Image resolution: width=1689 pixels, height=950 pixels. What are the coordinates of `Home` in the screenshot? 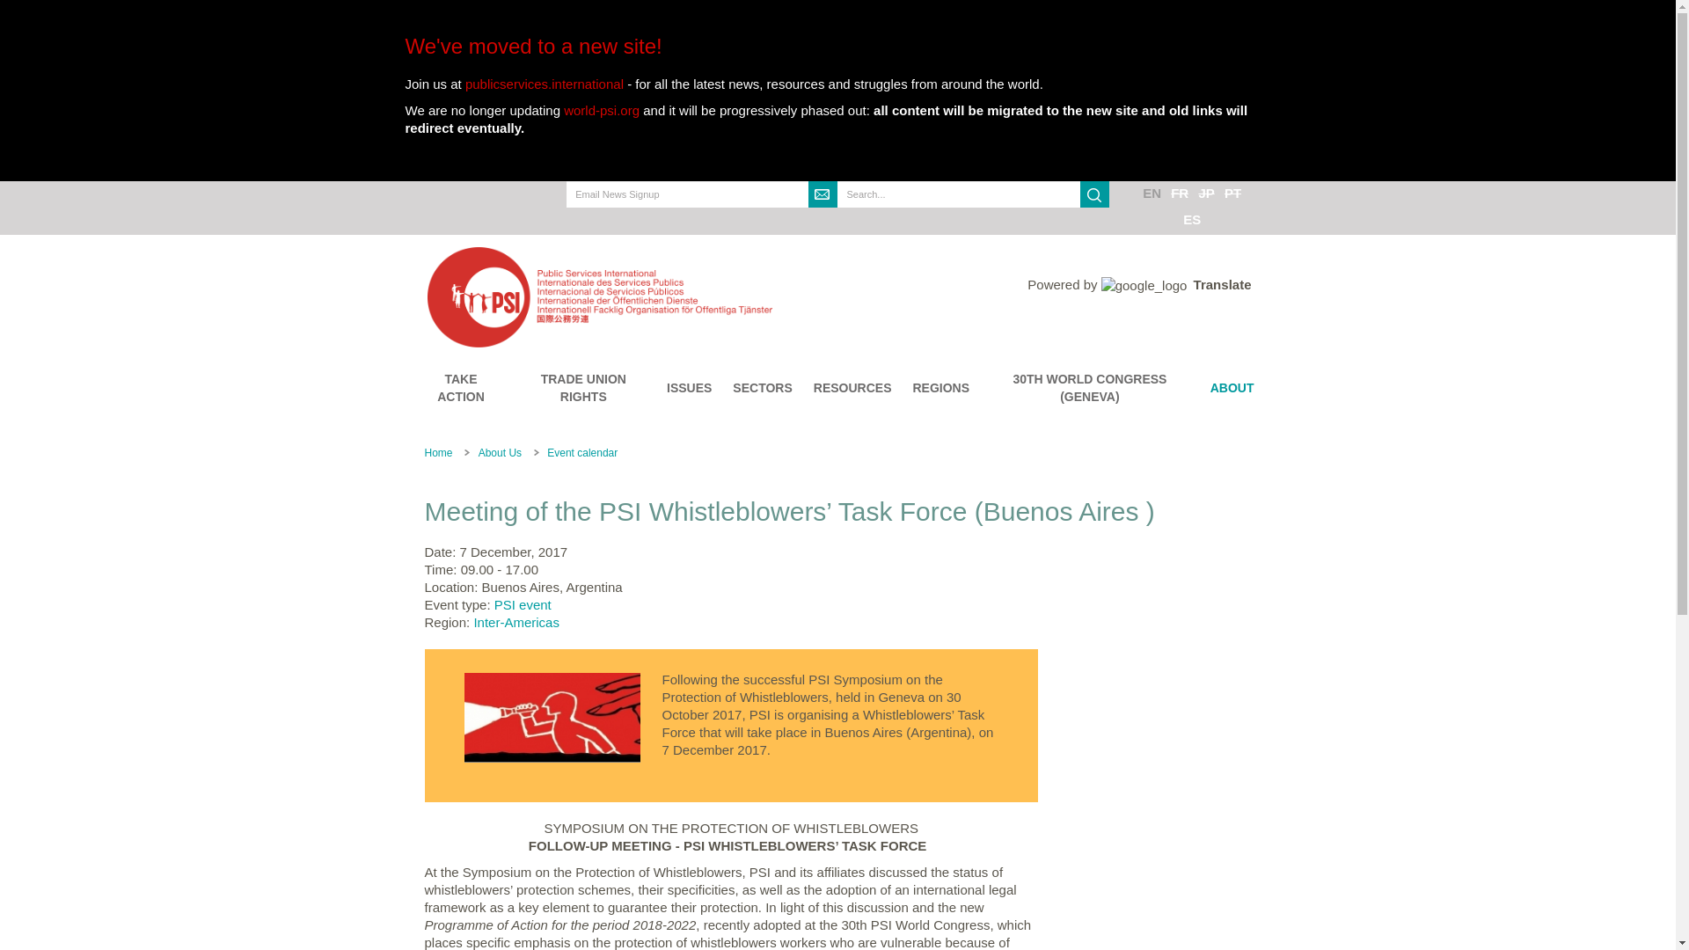 It's located at (695, 296).